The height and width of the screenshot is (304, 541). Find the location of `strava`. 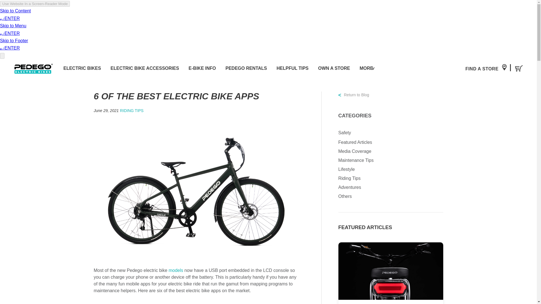

strava is located at coordinates (197, 301).